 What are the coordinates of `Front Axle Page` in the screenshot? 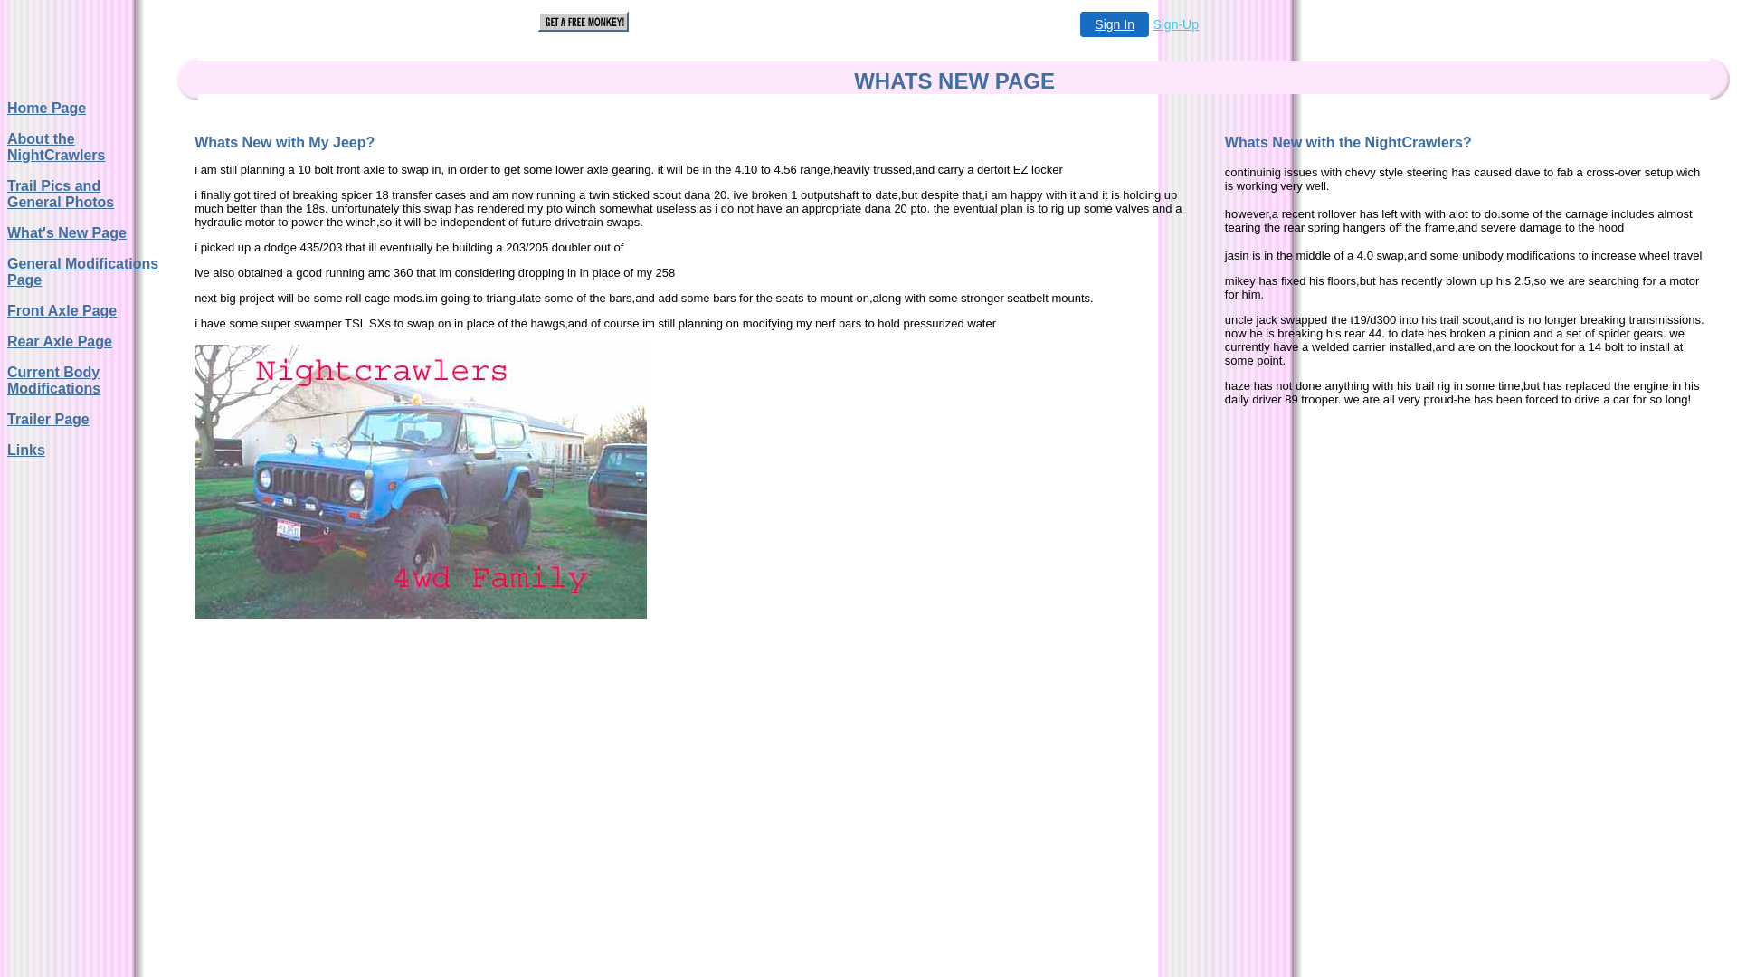 It's located at (62, 311).